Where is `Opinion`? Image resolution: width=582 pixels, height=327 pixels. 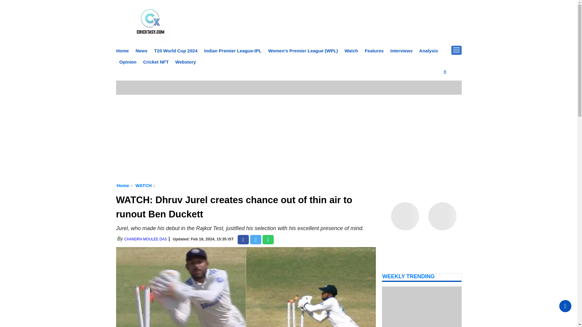 Opinion is located at coordinates (128, 62).